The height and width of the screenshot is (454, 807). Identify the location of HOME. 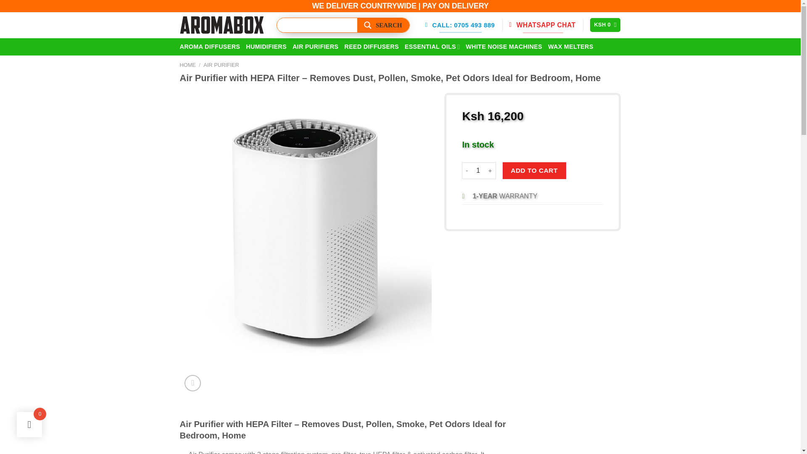
(188, 65).